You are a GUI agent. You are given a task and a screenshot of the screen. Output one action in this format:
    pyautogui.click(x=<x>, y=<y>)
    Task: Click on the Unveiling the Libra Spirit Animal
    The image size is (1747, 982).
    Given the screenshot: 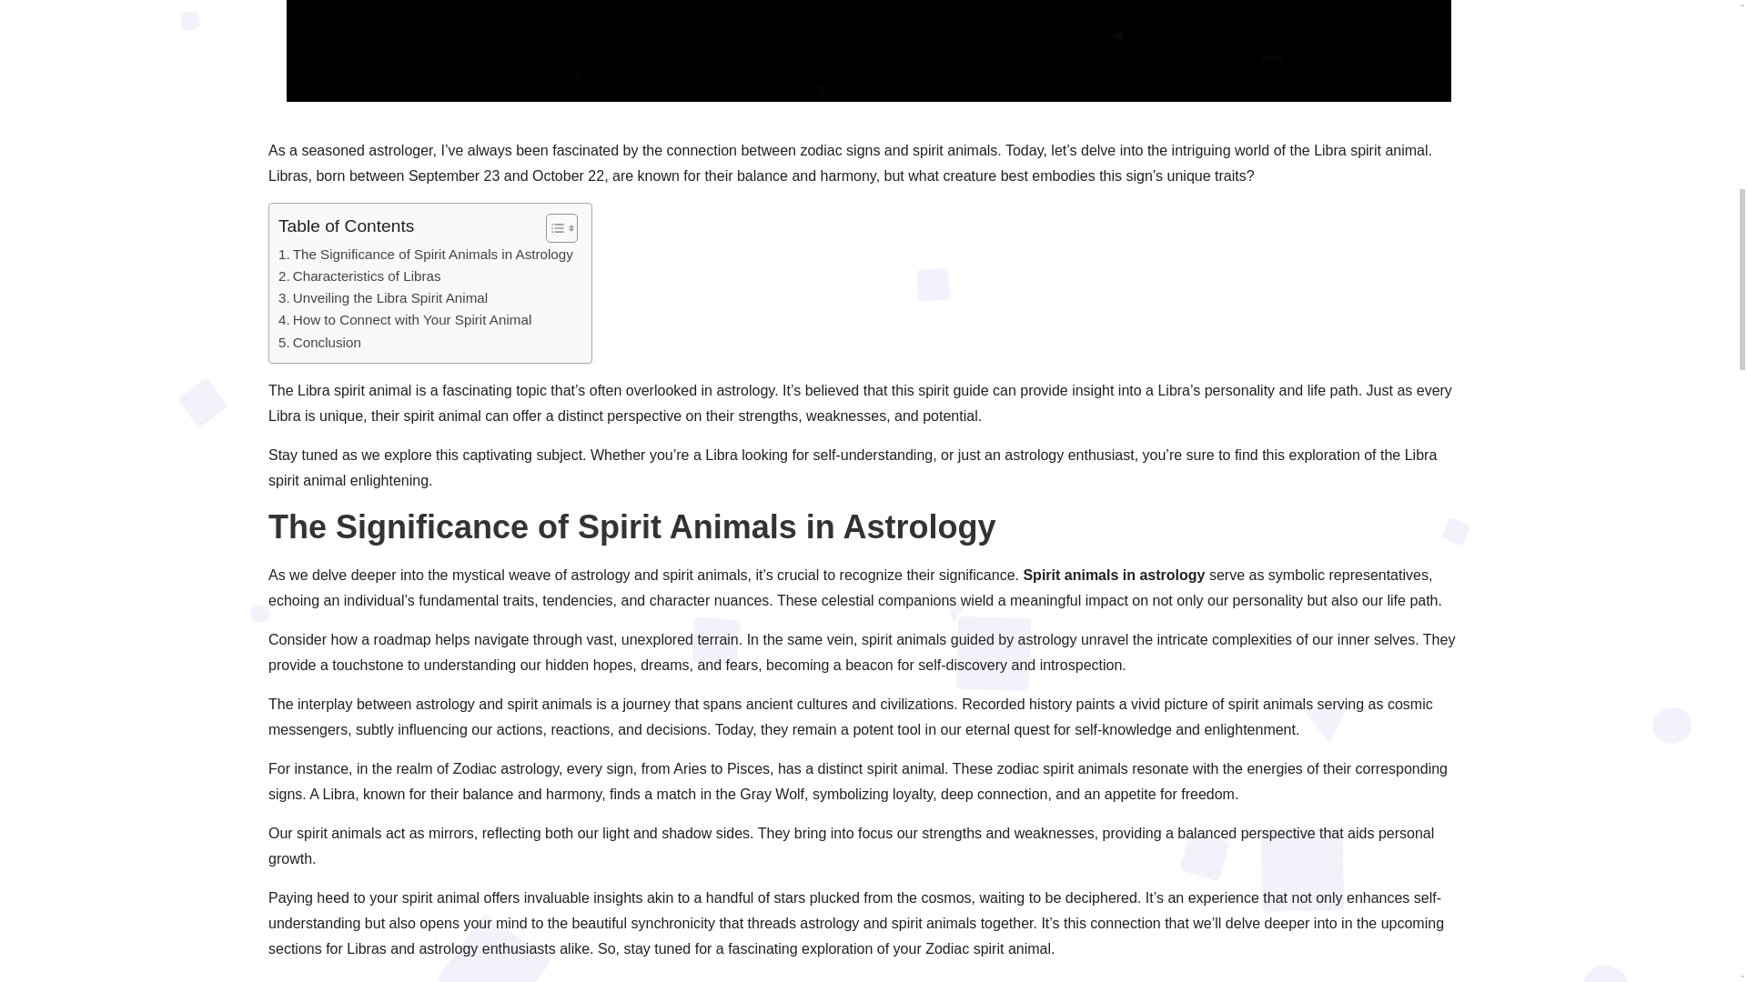 What is the action you would take?
    pyautogui.click(x=382, y=298)
    